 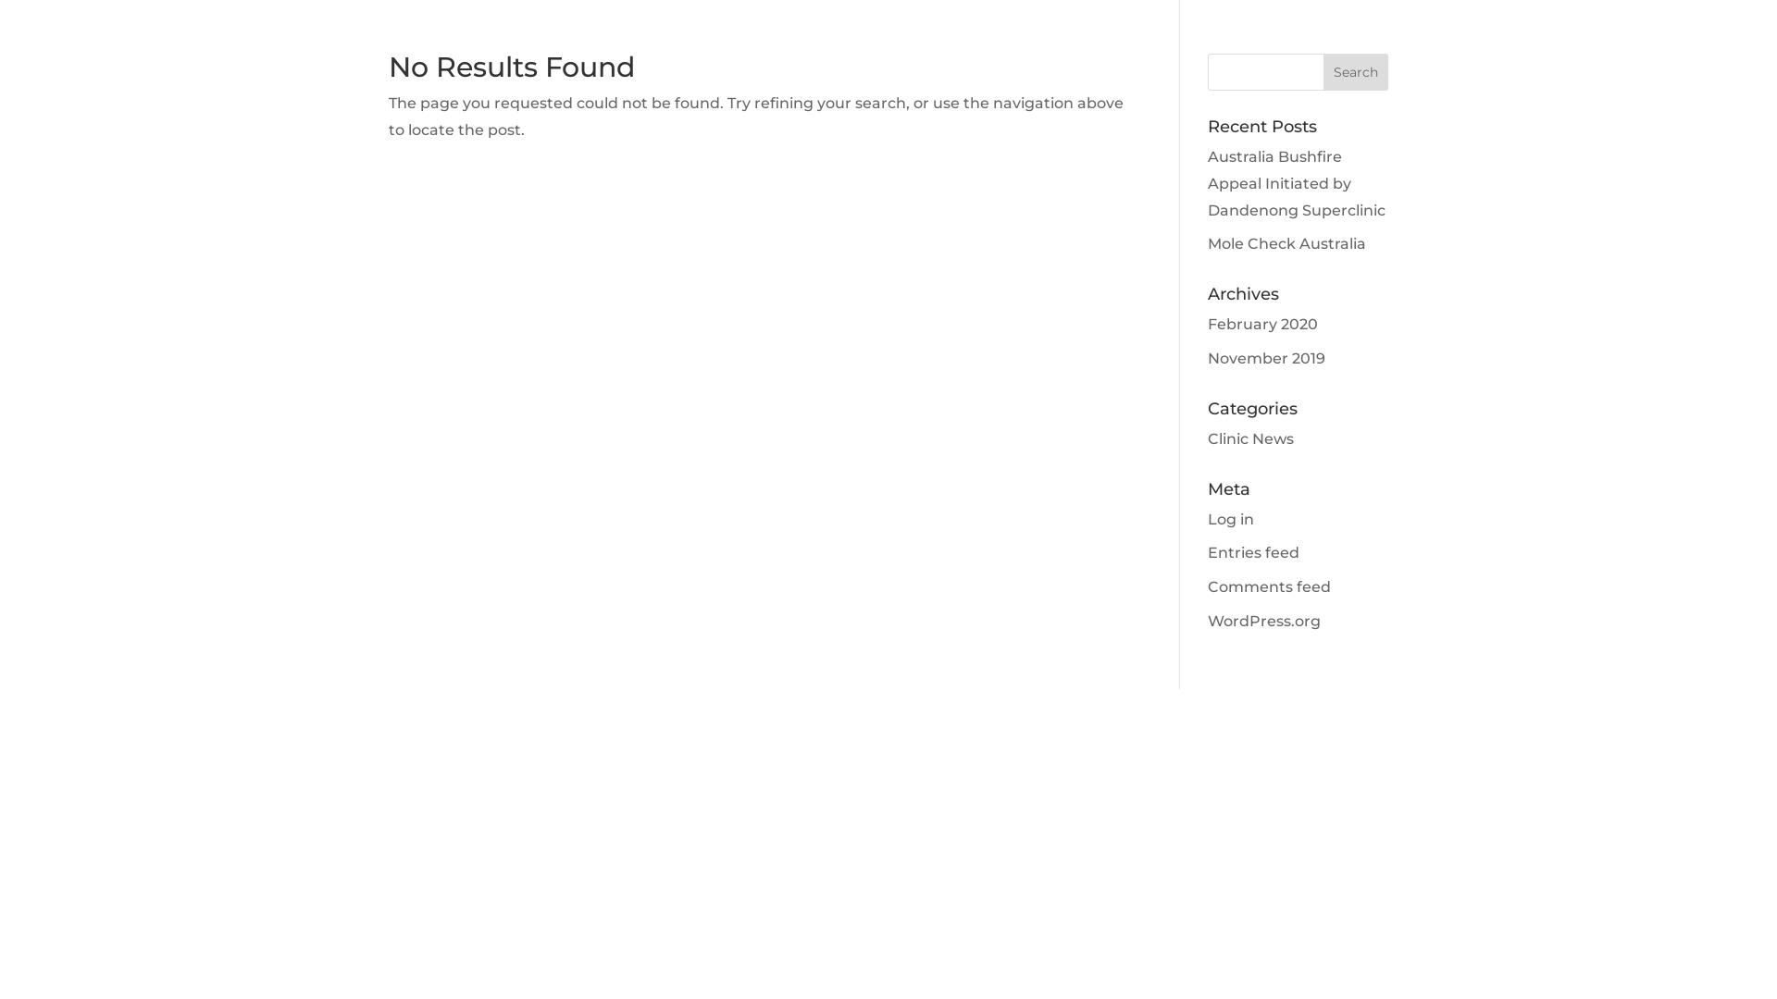 What do you see at coordinates (1270, 586) in the screenshot?
I see `Comments feed` at bounding box center [1270, 586].